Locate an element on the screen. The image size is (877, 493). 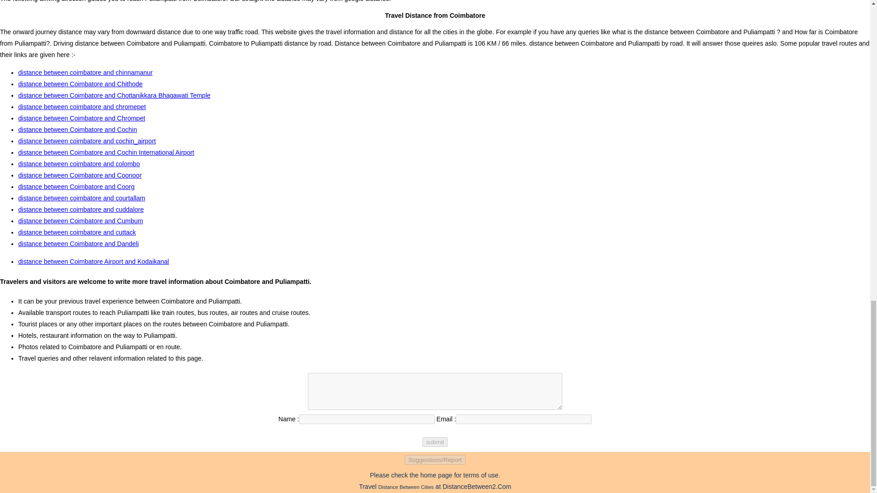
distance between Coimbatore and Cochin is located at coordinates (78, 130).